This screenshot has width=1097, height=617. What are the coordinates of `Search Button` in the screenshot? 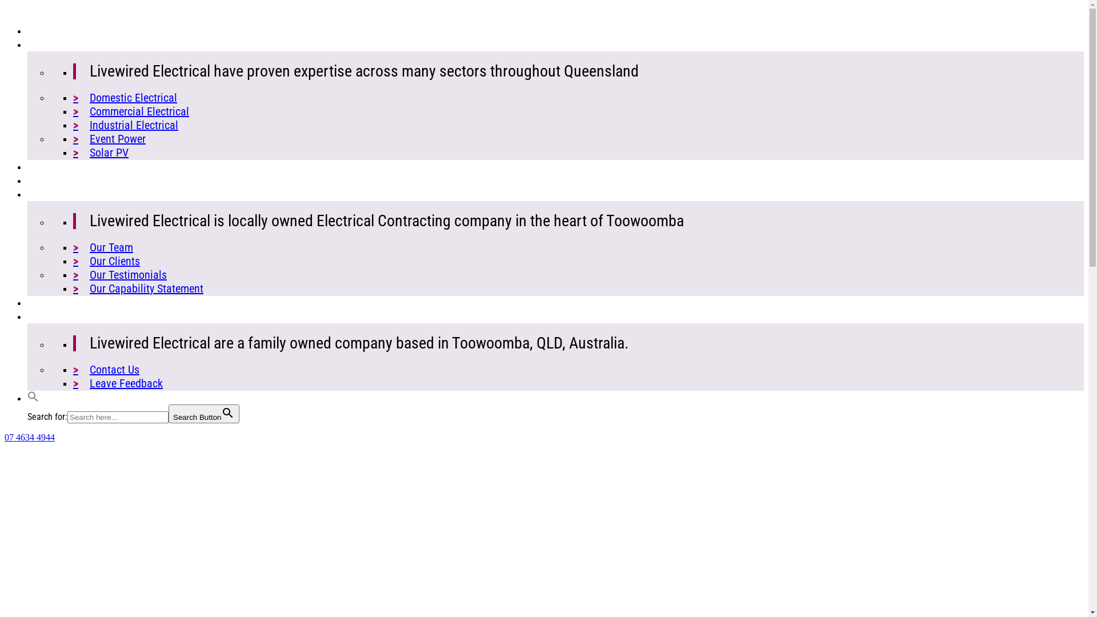 It's located at (204, 414).